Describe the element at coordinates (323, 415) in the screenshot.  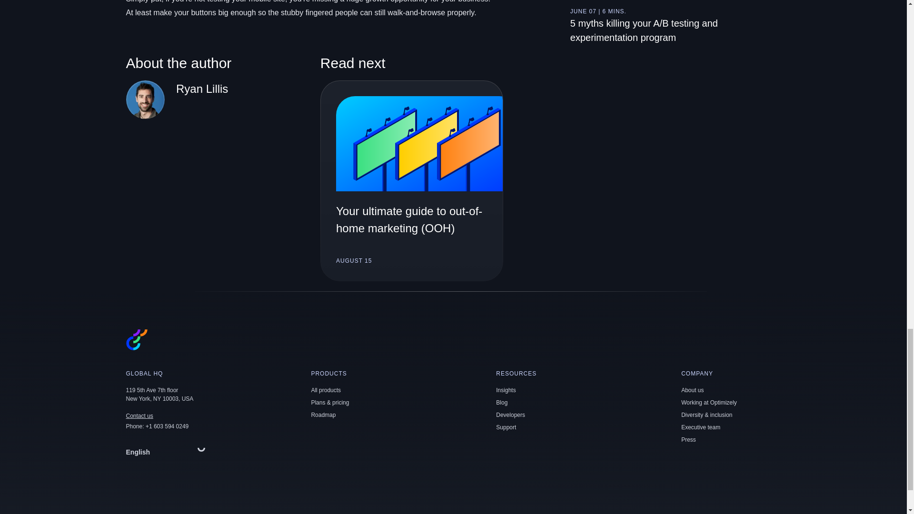
I see `Roadmap` at that location.